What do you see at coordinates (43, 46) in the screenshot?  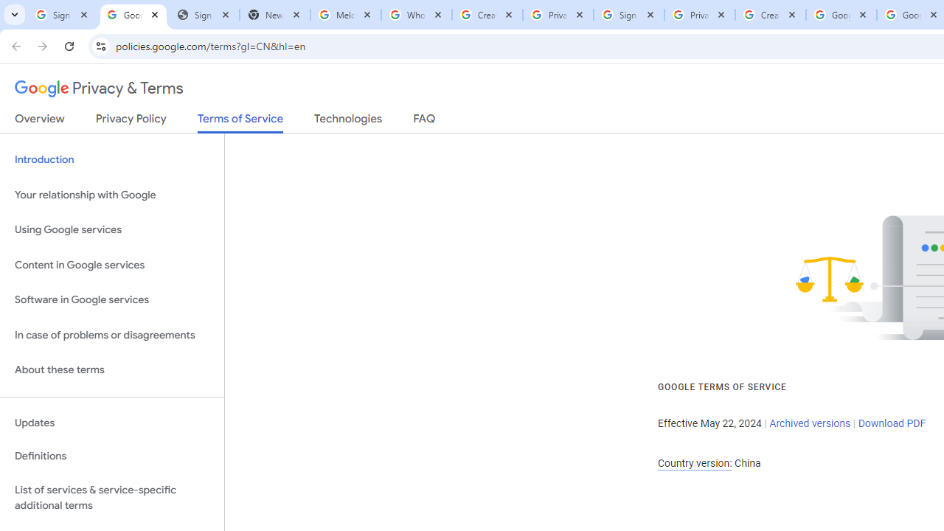 I see `Forward` at bounding box center [43, 46].